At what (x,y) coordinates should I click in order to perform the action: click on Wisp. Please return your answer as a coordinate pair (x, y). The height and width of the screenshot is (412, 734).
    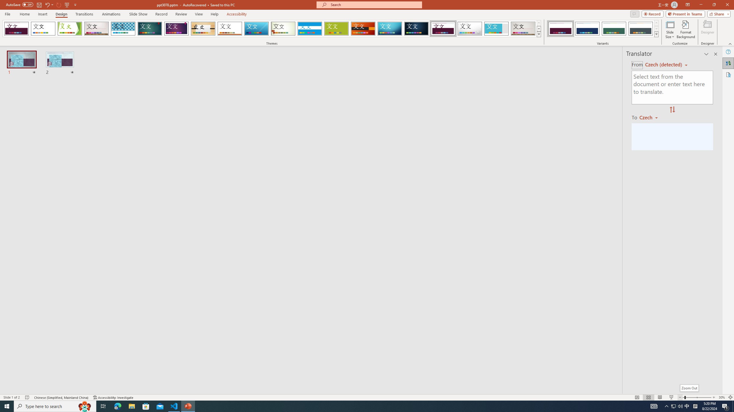
    Looking at the image, I should click on (283, 29).